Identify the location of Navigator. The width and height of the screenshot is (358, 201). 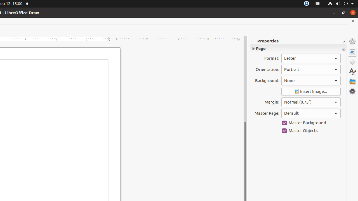
(352, 91).